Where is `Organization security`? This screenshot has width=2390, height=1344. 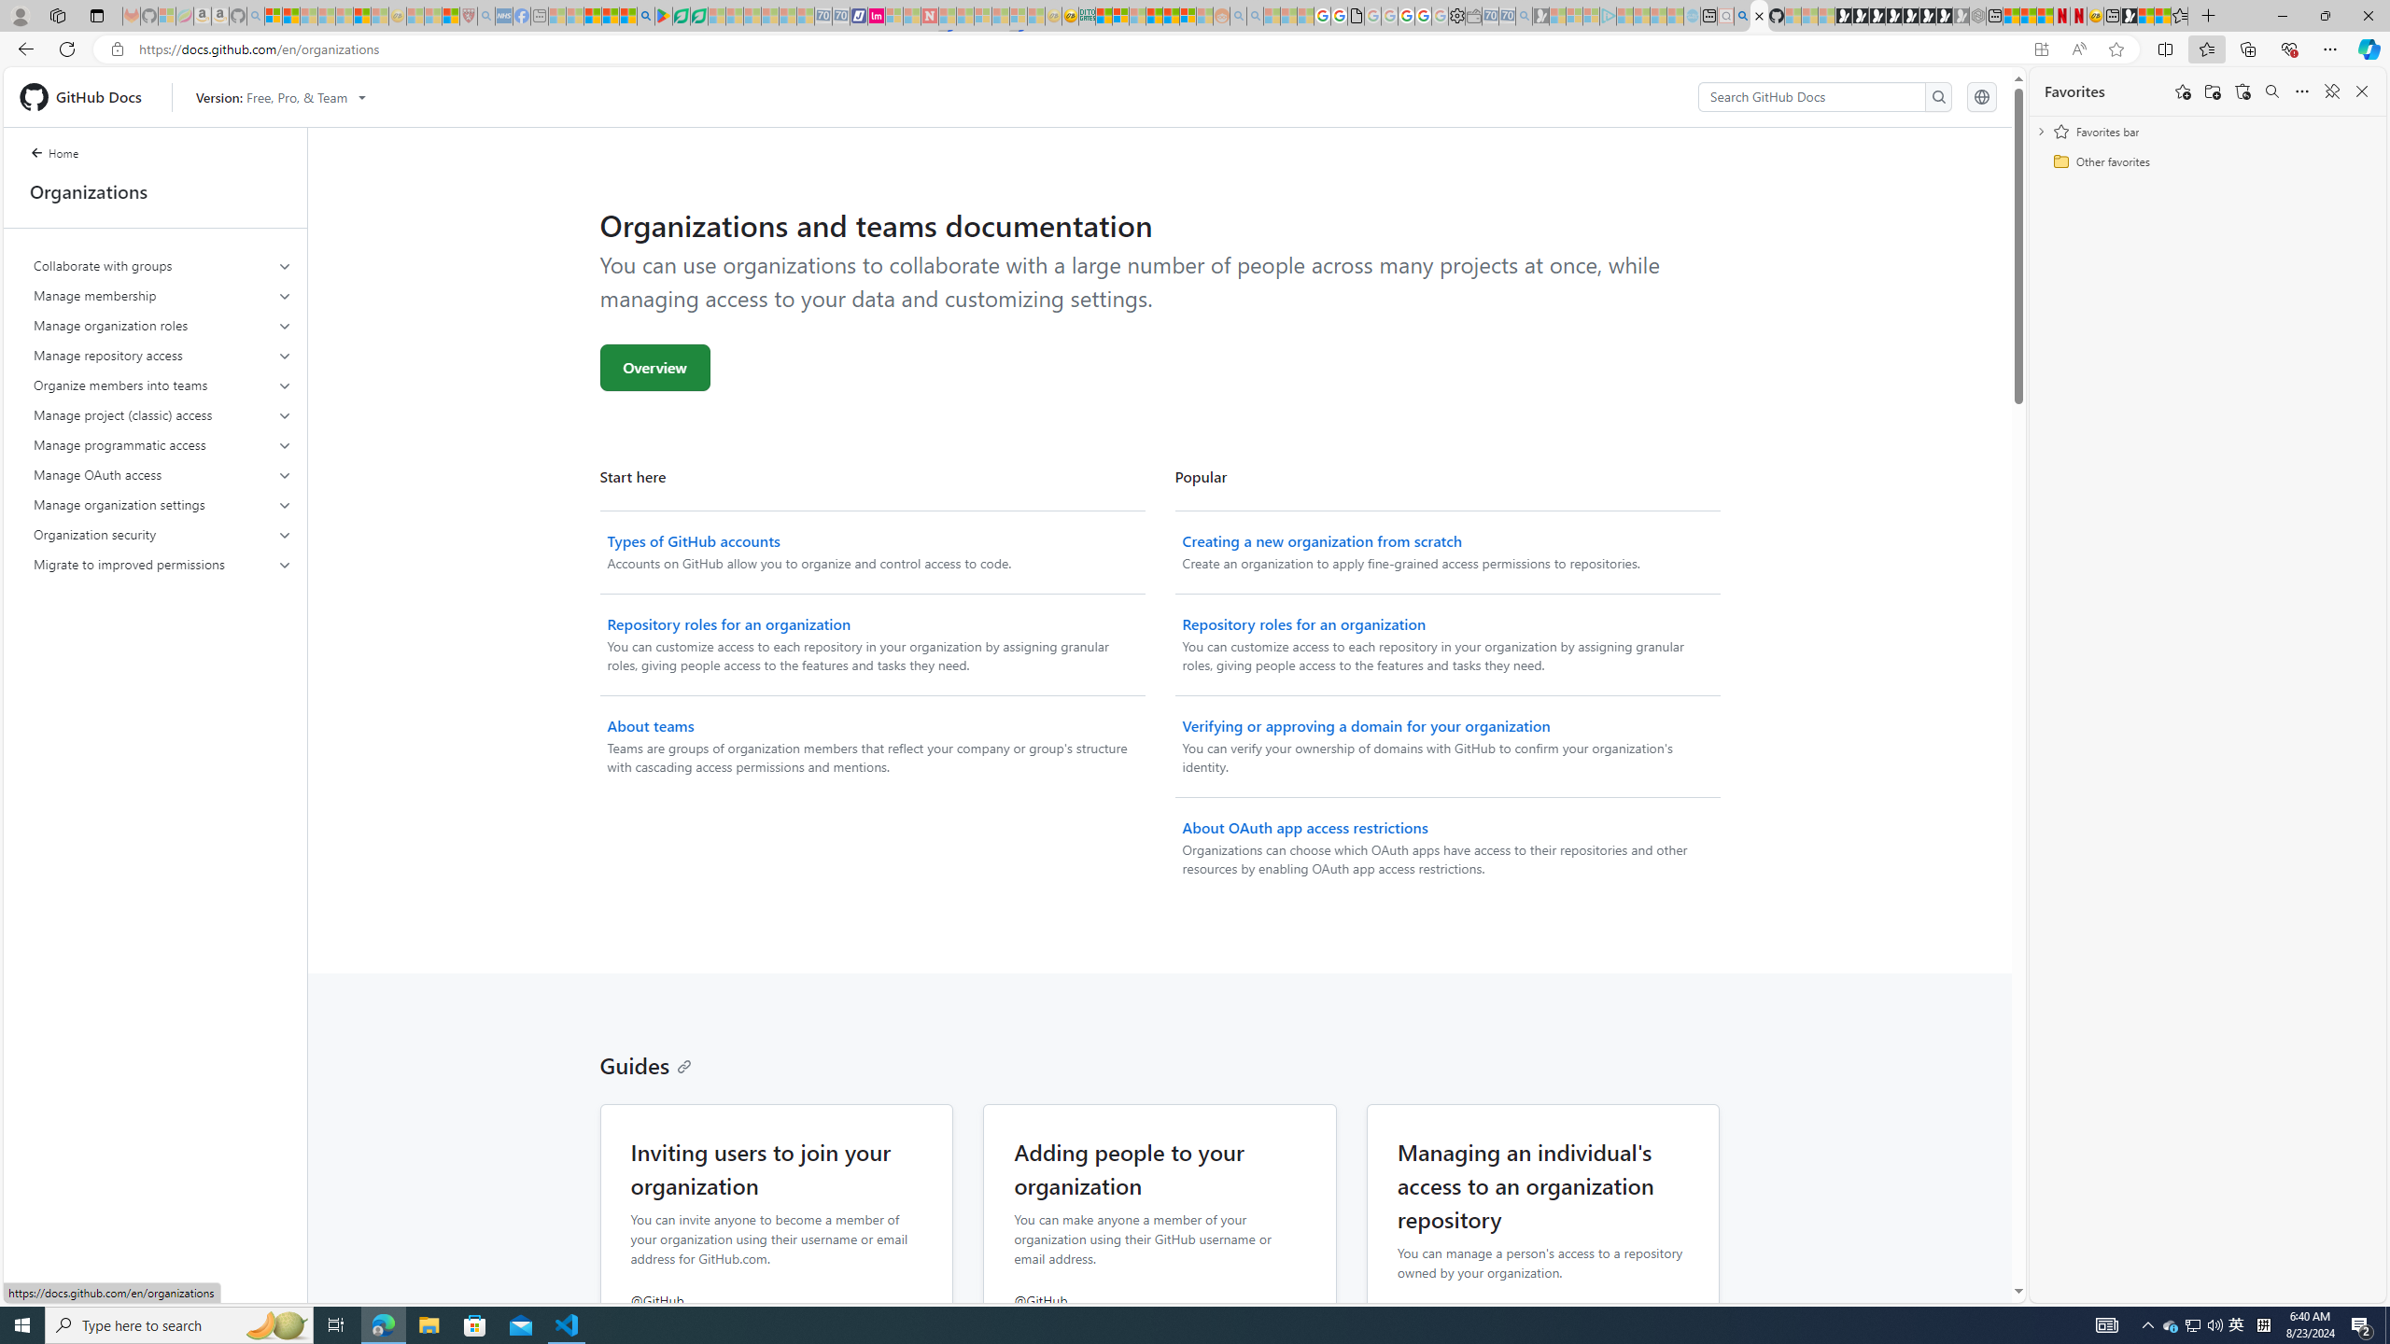 Organization security is located at coordinates (163, 534).